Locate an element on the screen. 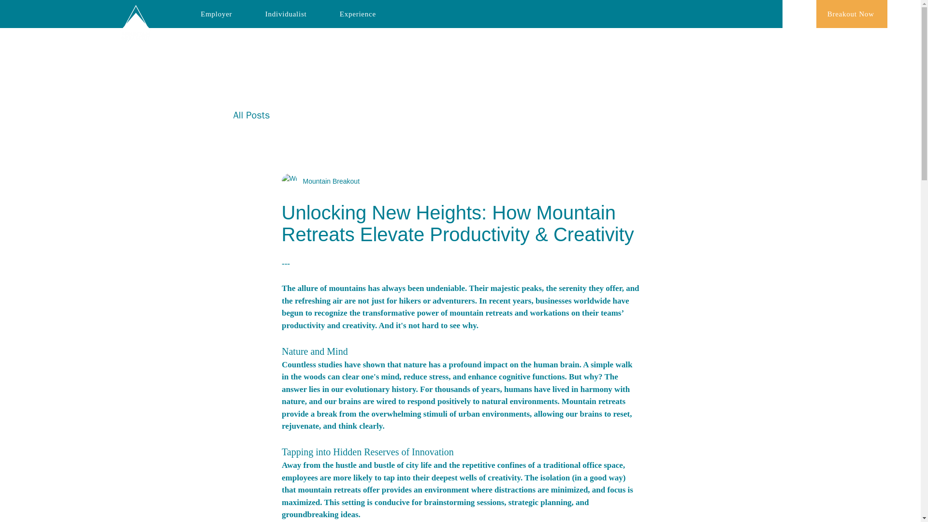 Image resolution: width=928 pixels, height=522 pixels. Breakout Now is located at coordinates (852, 14).